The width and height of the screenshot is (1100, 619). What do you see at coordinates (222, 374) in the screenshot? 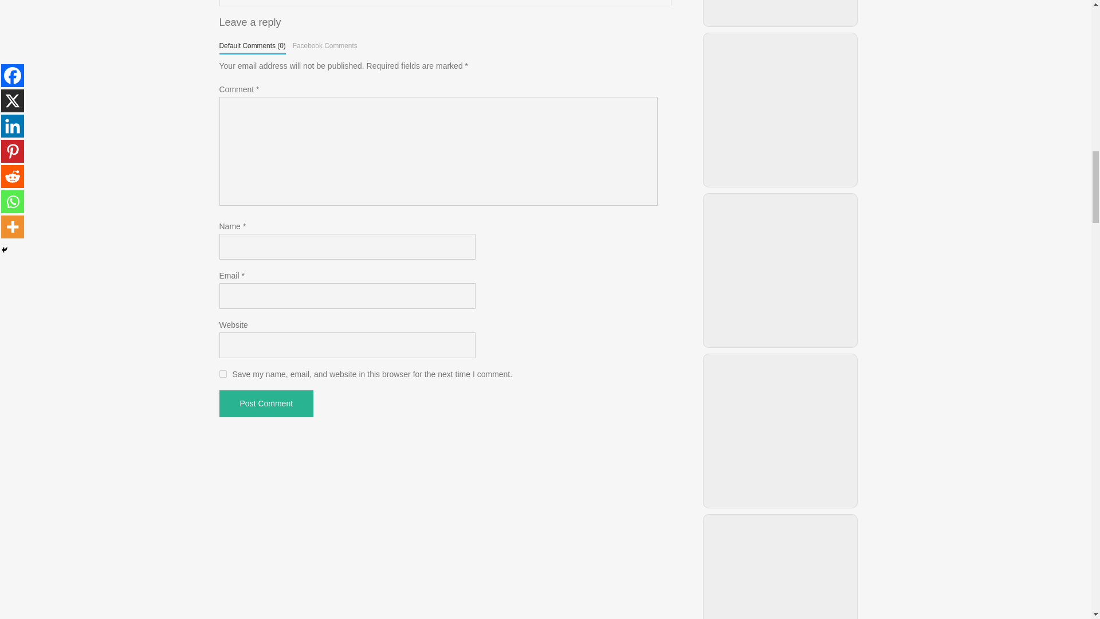
I see `yes` at bounding box center [222, 374].